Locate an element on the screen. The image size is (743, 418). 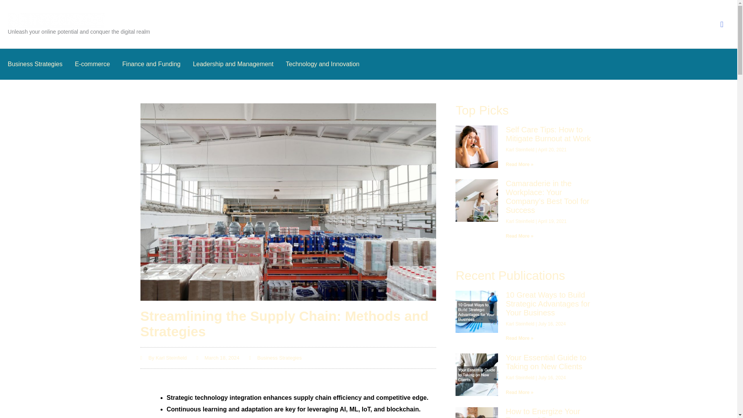
Self Care Tips: How to Mitigate Burnout at Work is located at coordinates (548, 134).